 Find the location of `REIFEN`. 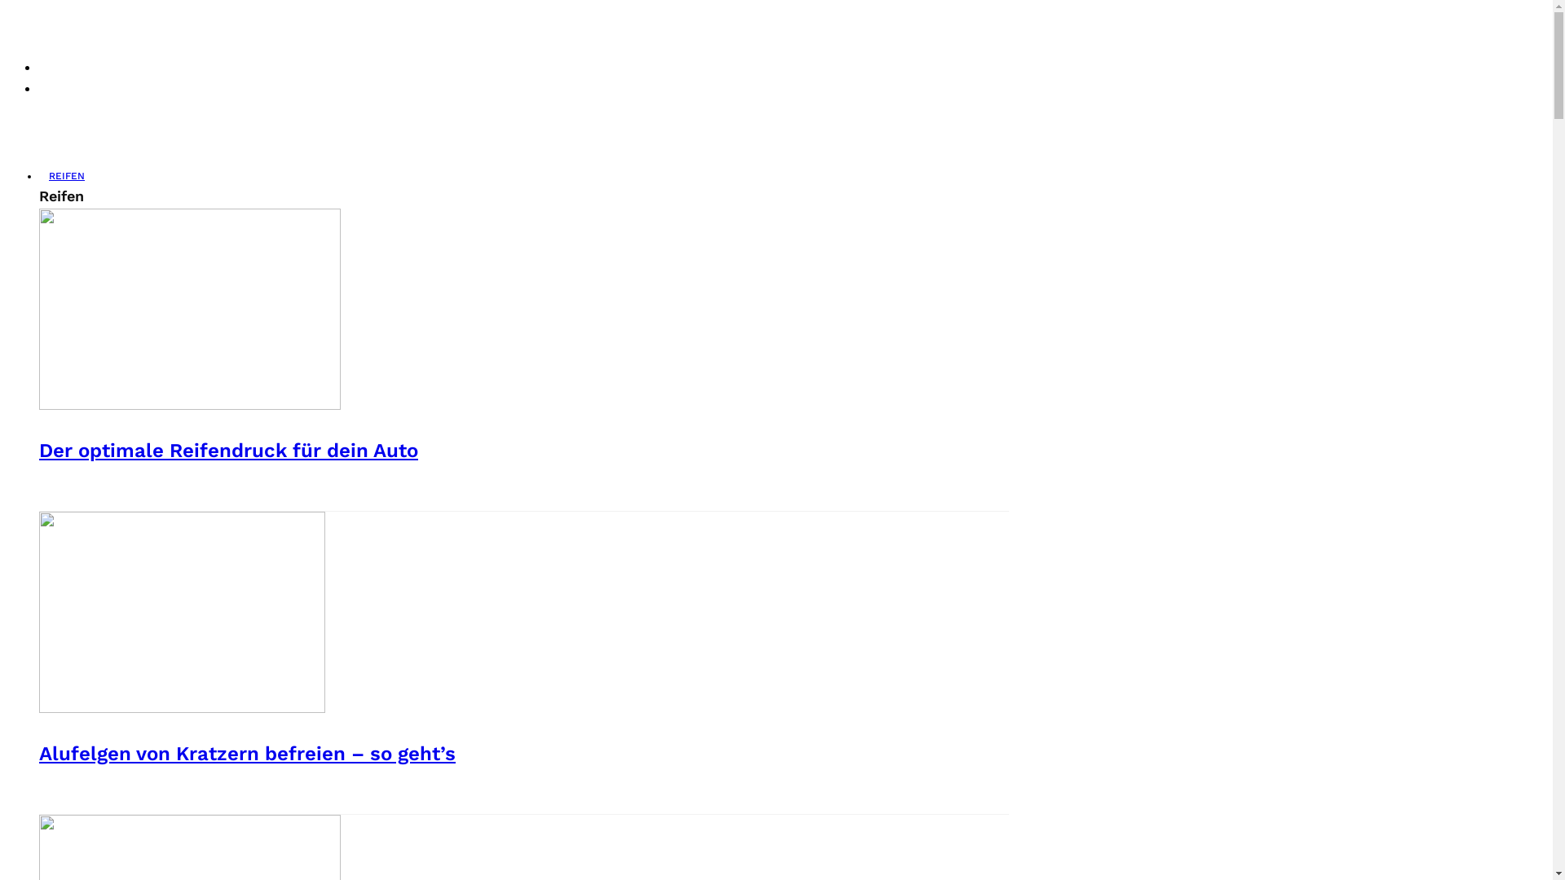

REIFEN is located at coordinates (67, 176).